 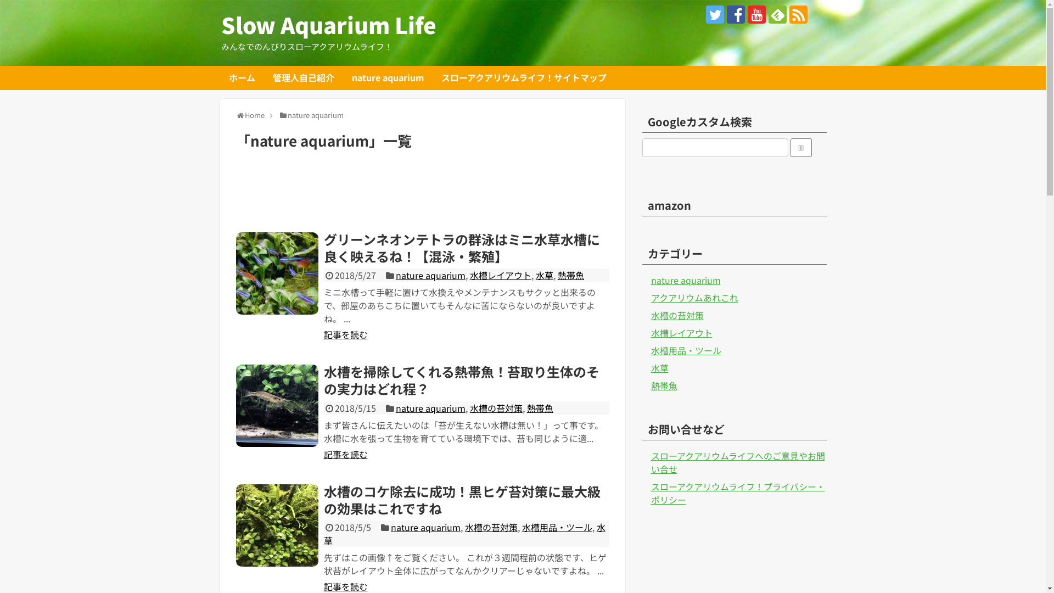 I want to click on Home, so click(x=255, y=115).